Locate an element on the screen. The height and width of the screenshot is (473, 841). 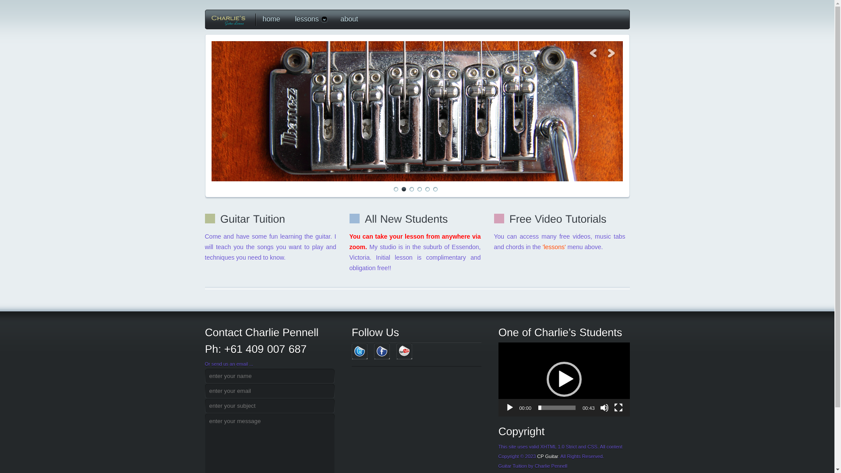
4 is located at coordinates (419, 189).